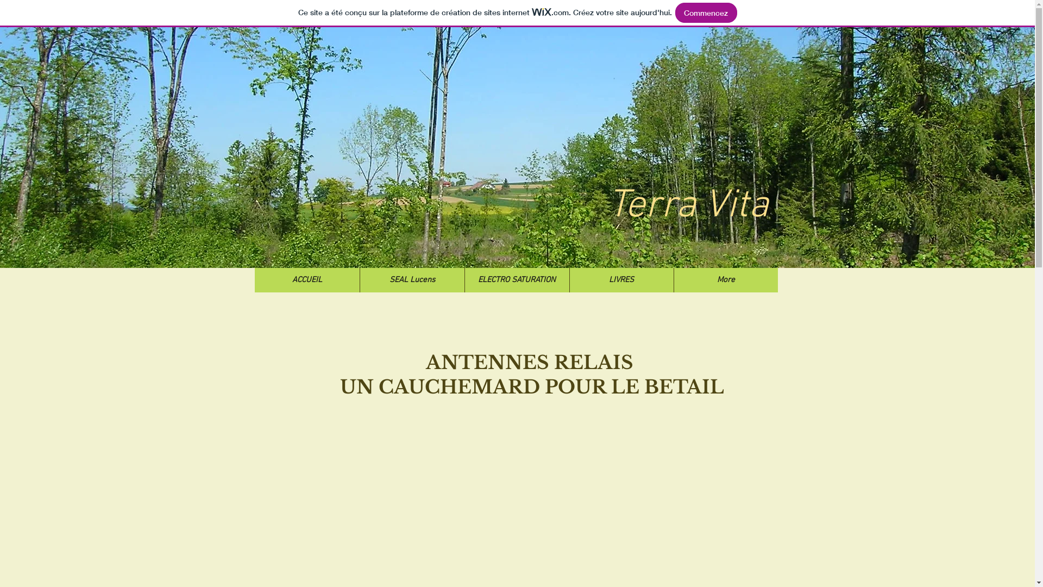 The image size is (1043, 587). I want to click on SEAL Lucens, so click(412, 280).